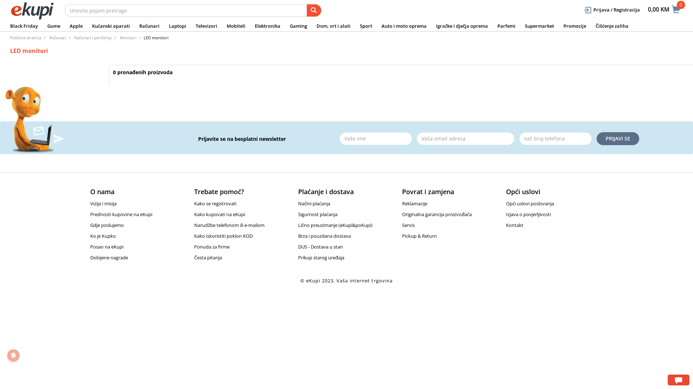  I want to click on Apple, so click(76, 26).